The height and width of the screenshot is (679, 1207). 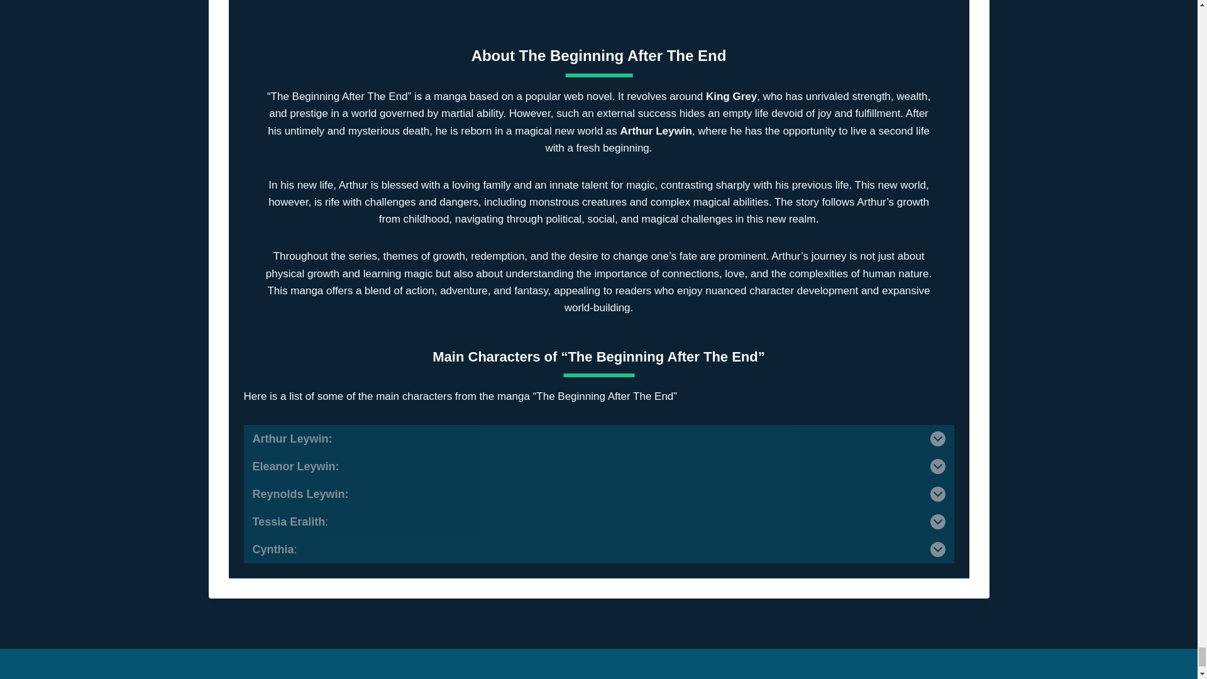 I want to click on Cynthia:, so click(x=598, y=549).